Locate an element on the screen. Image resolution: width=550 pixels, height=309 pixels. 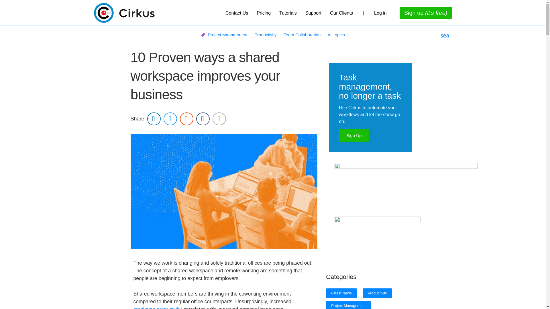
All topics is located at coordinates (336, 35).